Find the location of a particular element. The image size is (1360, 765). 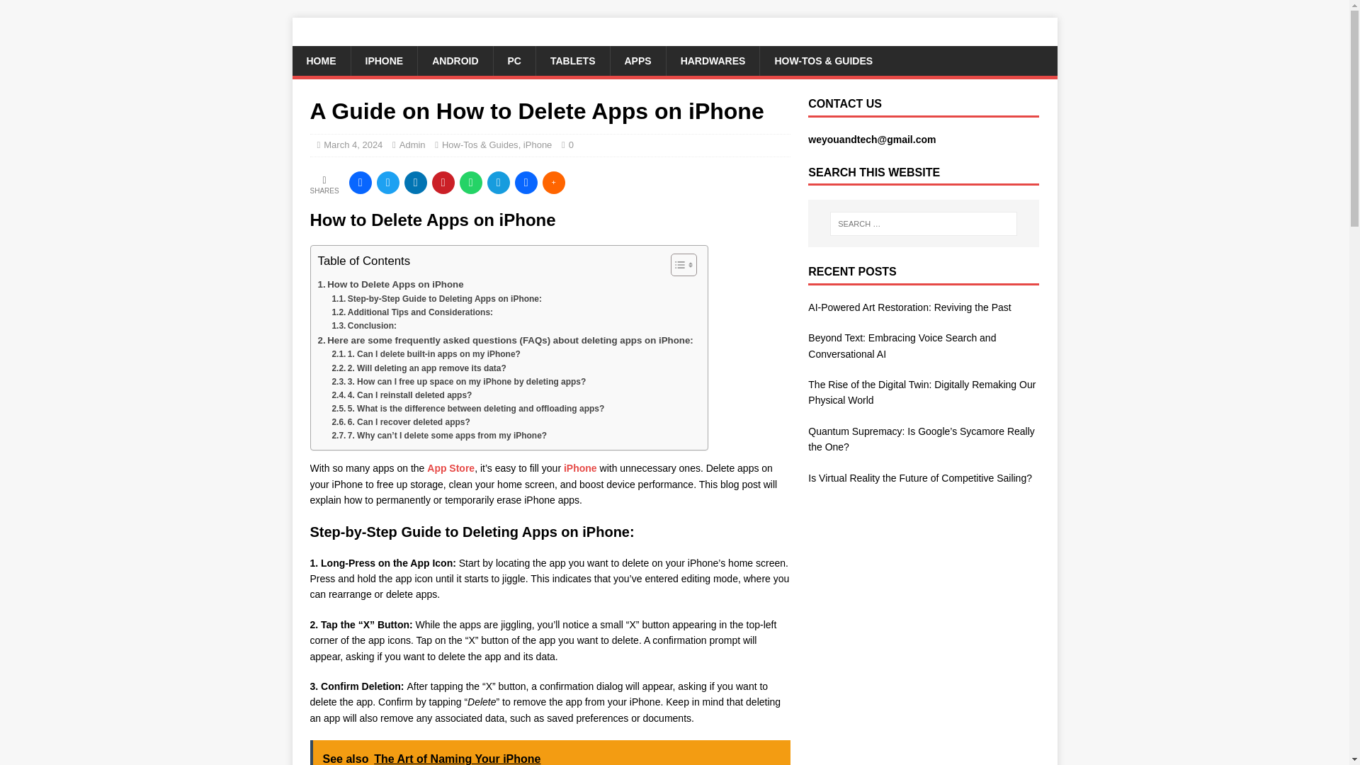

4. Can I reinstall deleted apps? is located at coordinates (402, 395).